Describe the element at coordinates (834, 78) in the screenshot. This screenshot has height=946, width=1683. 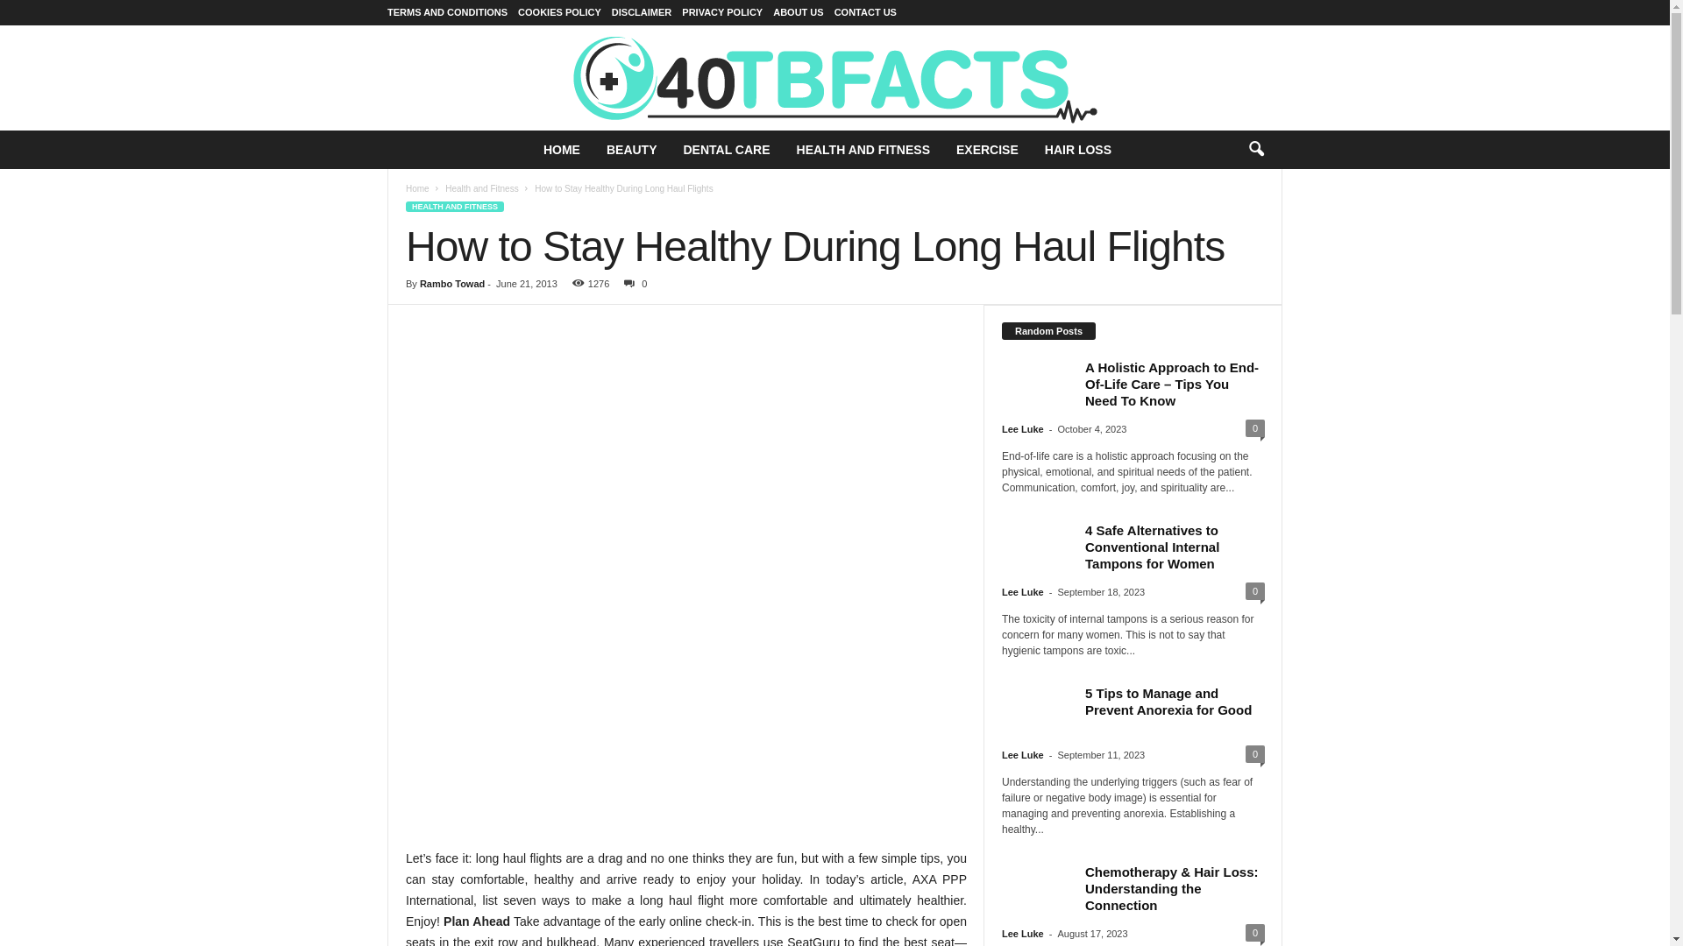
I see `40tbfacts Your Daily dose off well-being` at that location.